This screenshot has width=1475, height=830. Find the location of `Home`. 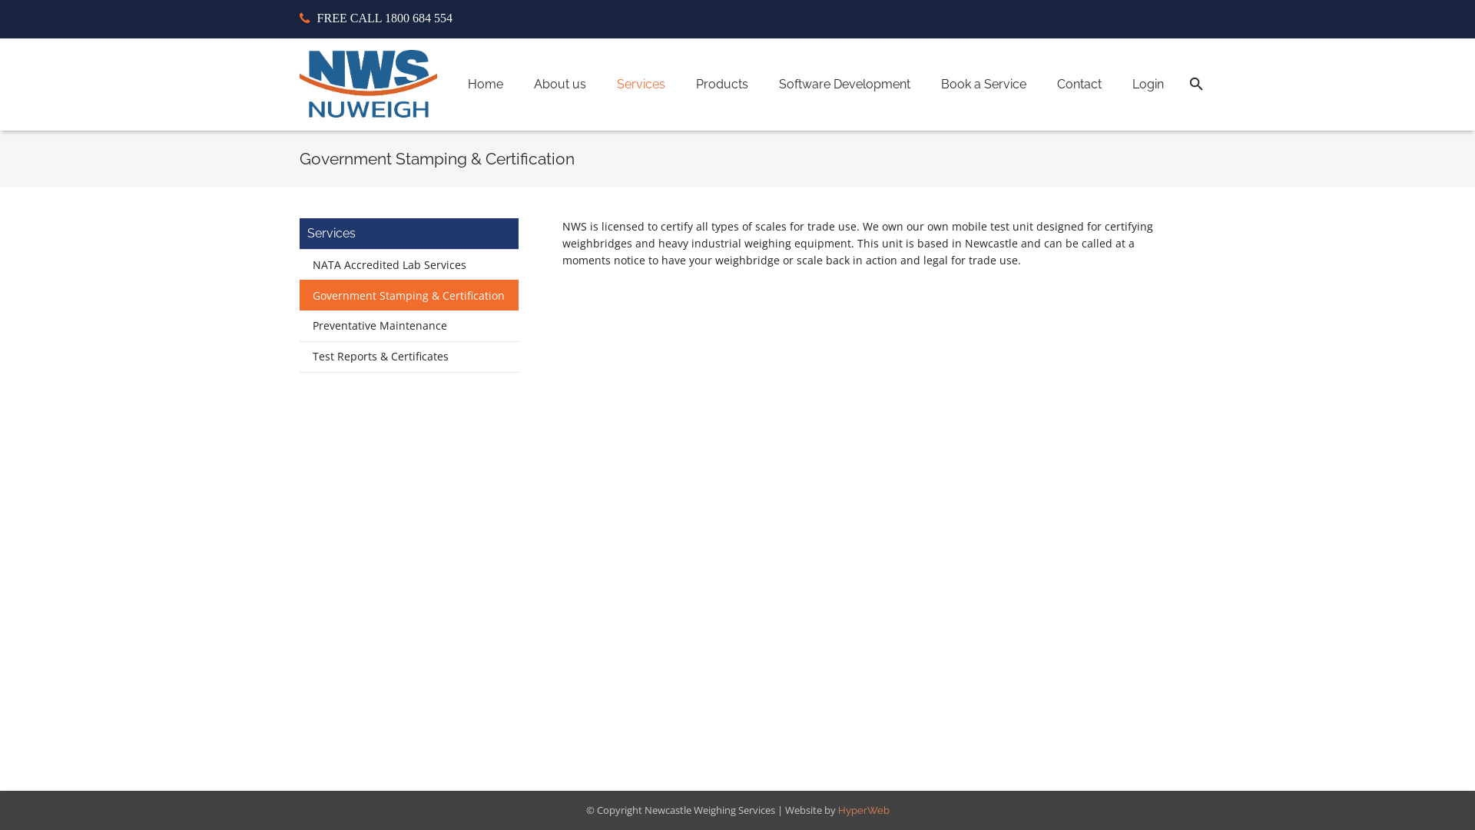

Home is located at coordinates (485, 85).